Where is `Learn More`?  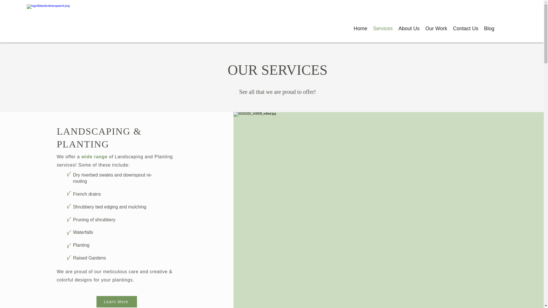 Learn More is located at coordinates (116, 301).